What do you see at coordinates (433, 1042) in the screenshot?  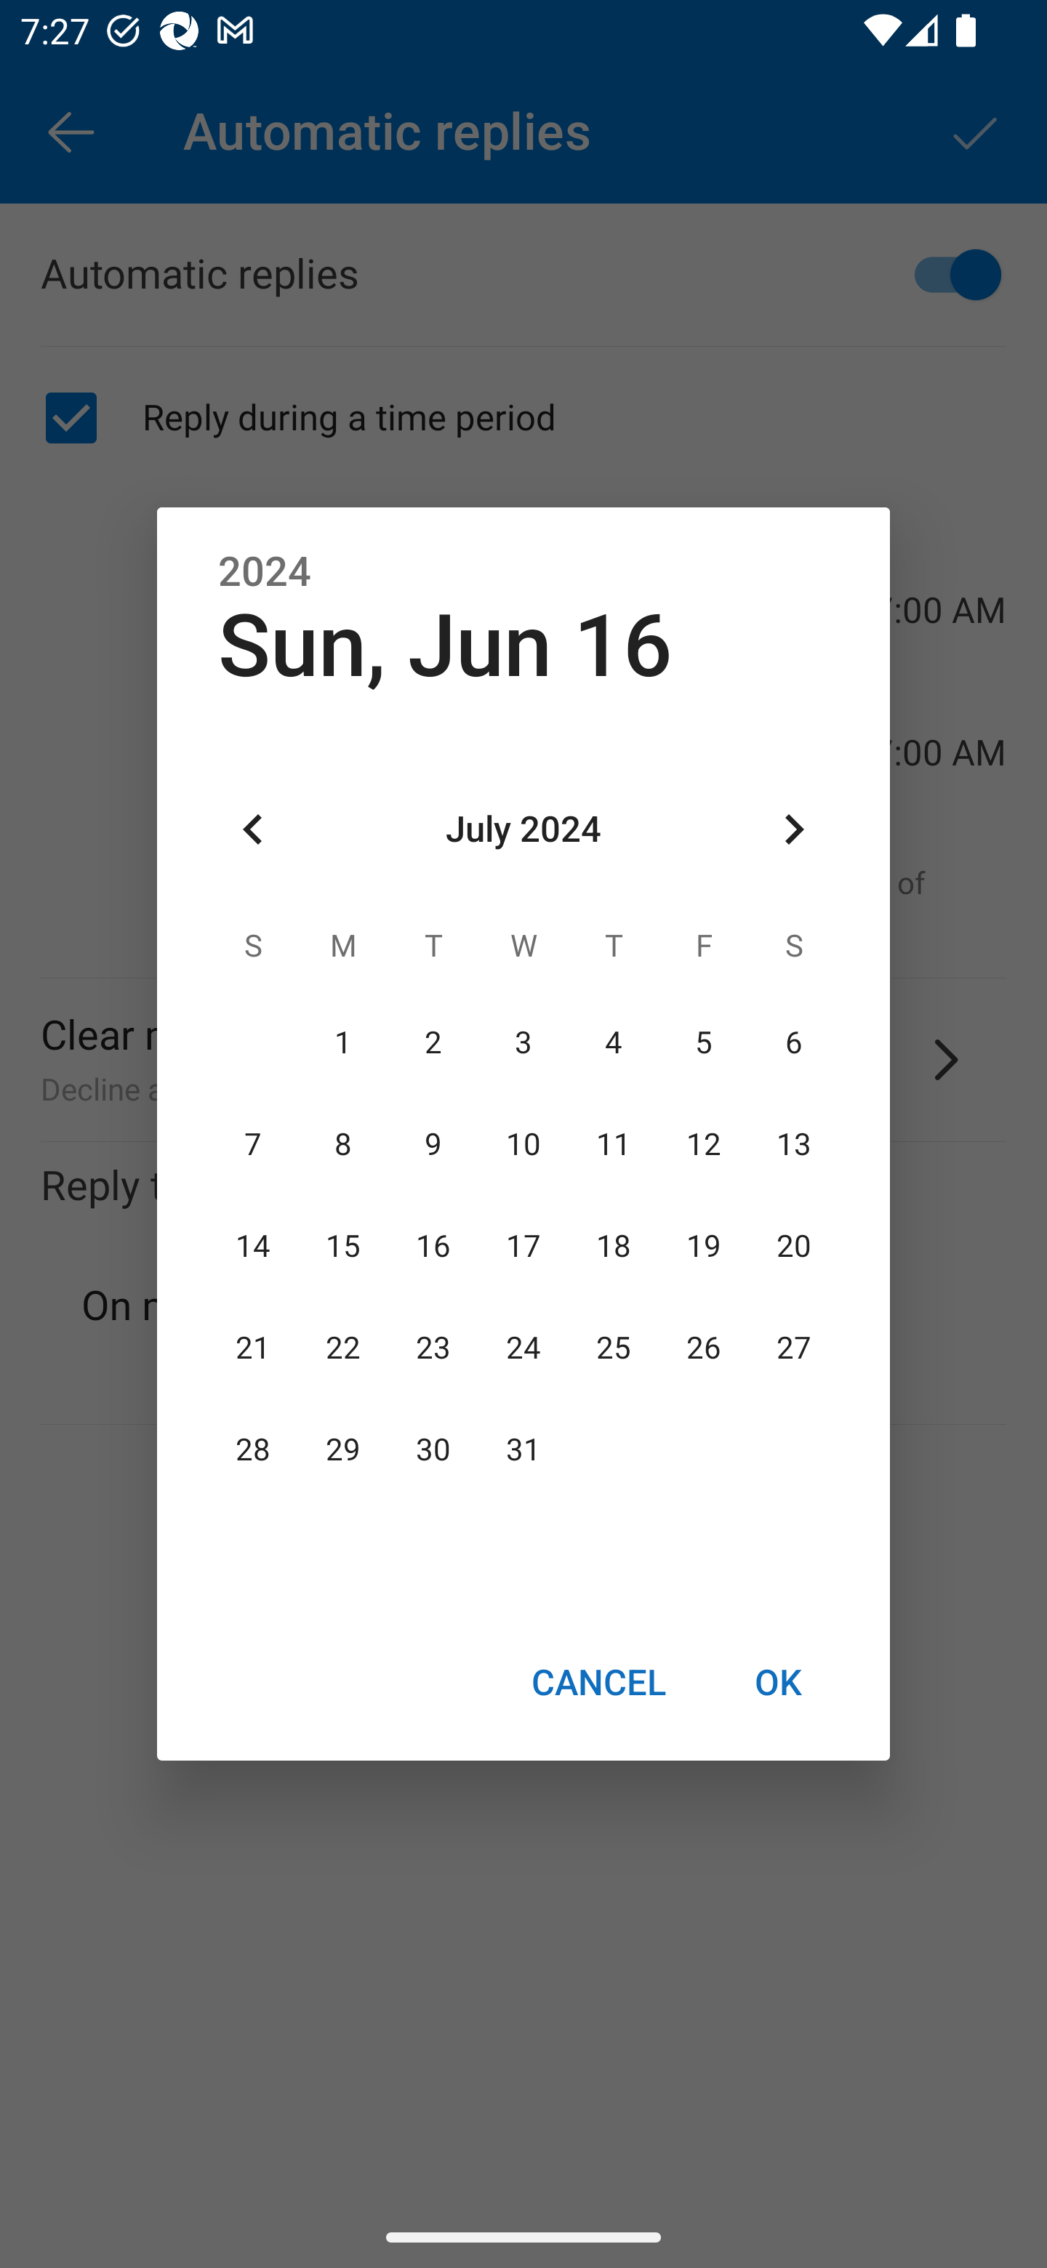 I see `2 02 July 2024` at bounding box center [433, 1042].